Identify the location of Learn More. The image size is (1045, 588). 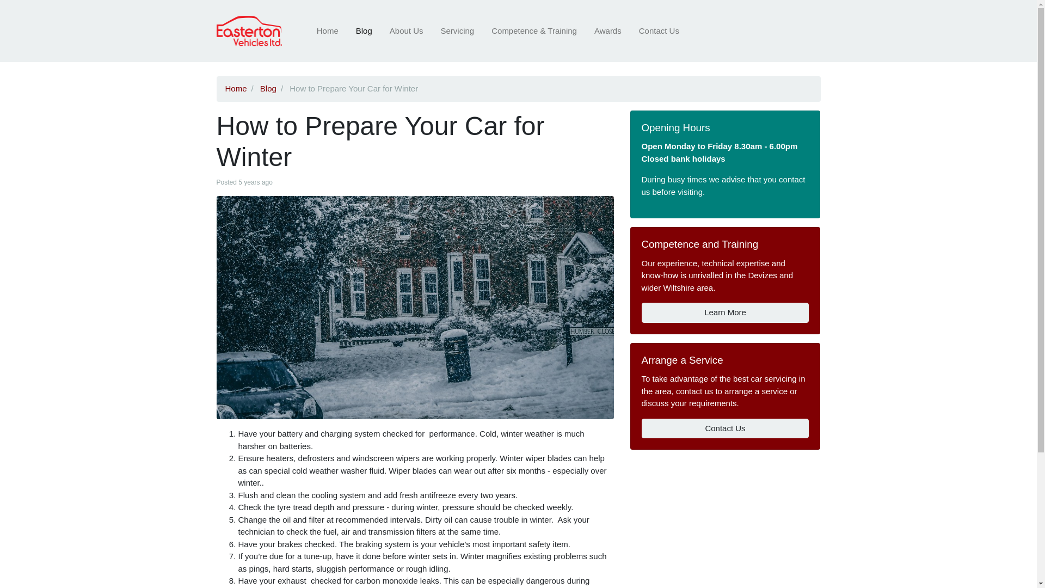
(725, 313).